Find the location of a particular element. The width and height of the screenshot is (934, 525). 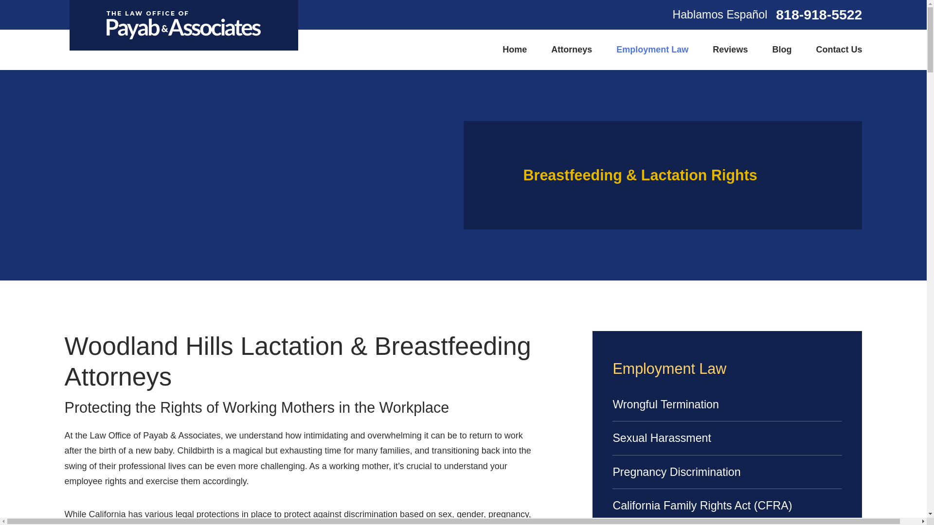

Home is located at coordinates (514, 50).